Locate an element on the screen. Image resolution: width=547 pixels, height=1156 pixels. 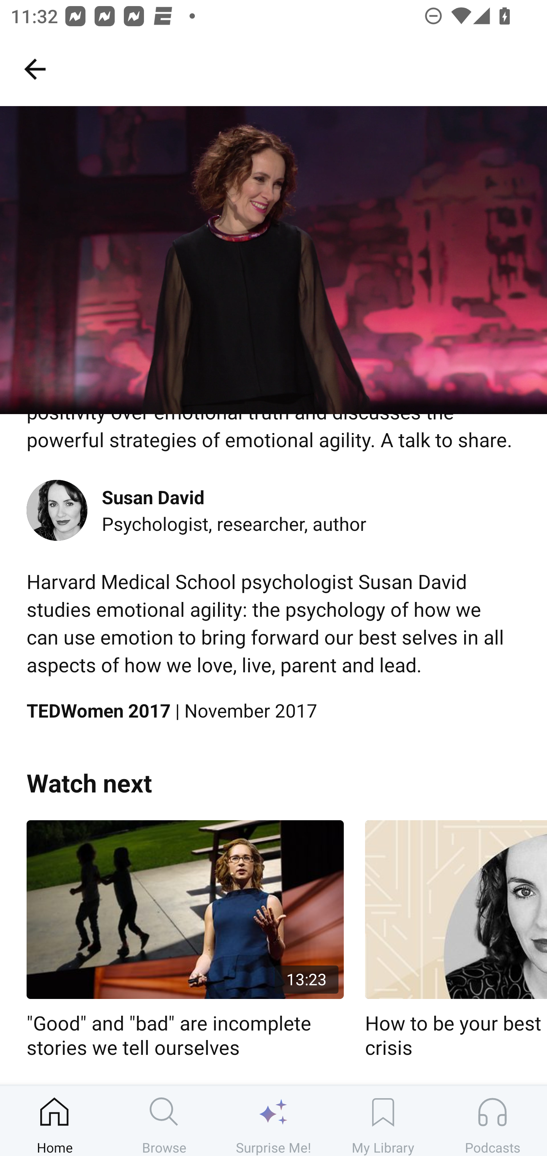
Home, back is located at coordinates (35, 68).